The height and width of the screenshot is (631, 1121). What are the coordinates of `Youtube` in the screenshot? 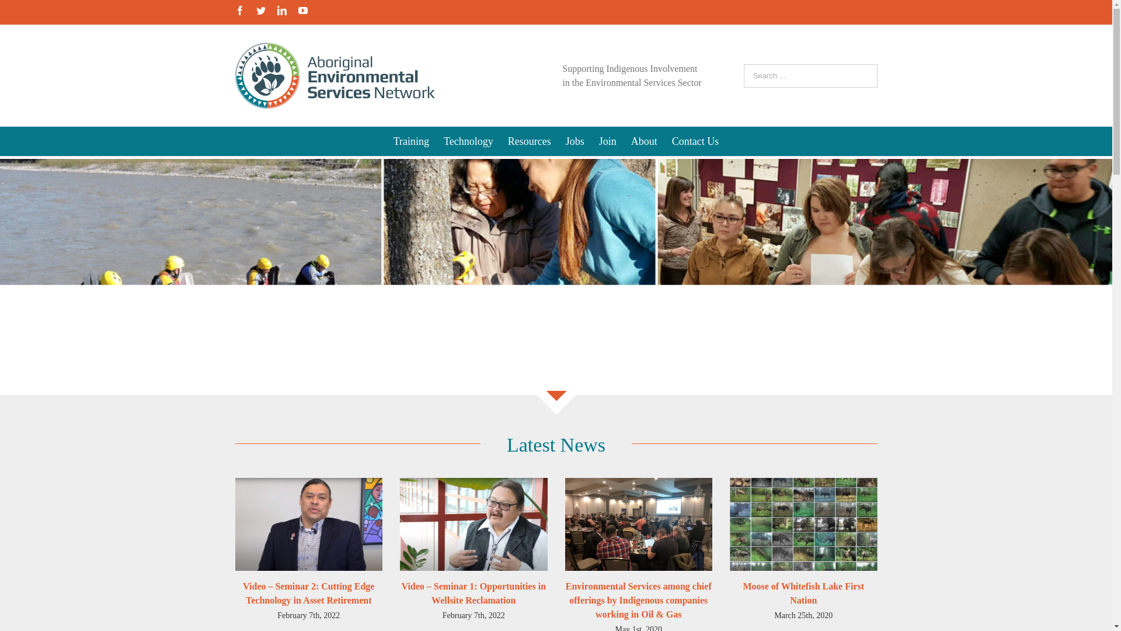 It's located at (302, 11).